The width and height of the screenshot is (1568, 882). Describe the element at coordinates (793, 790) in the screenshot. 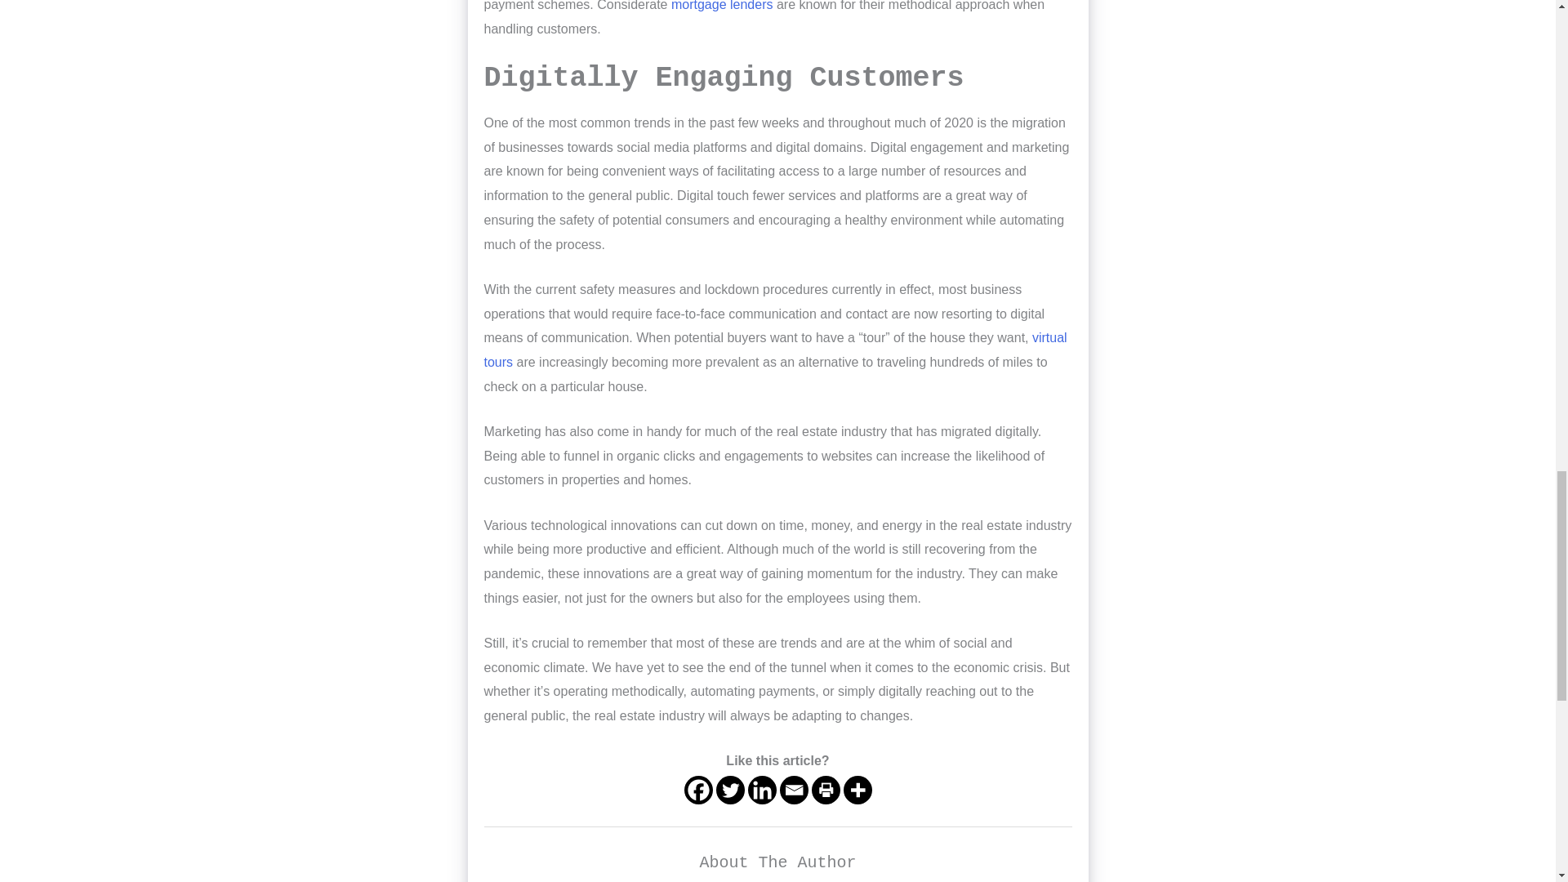

I see `Email` at that location.